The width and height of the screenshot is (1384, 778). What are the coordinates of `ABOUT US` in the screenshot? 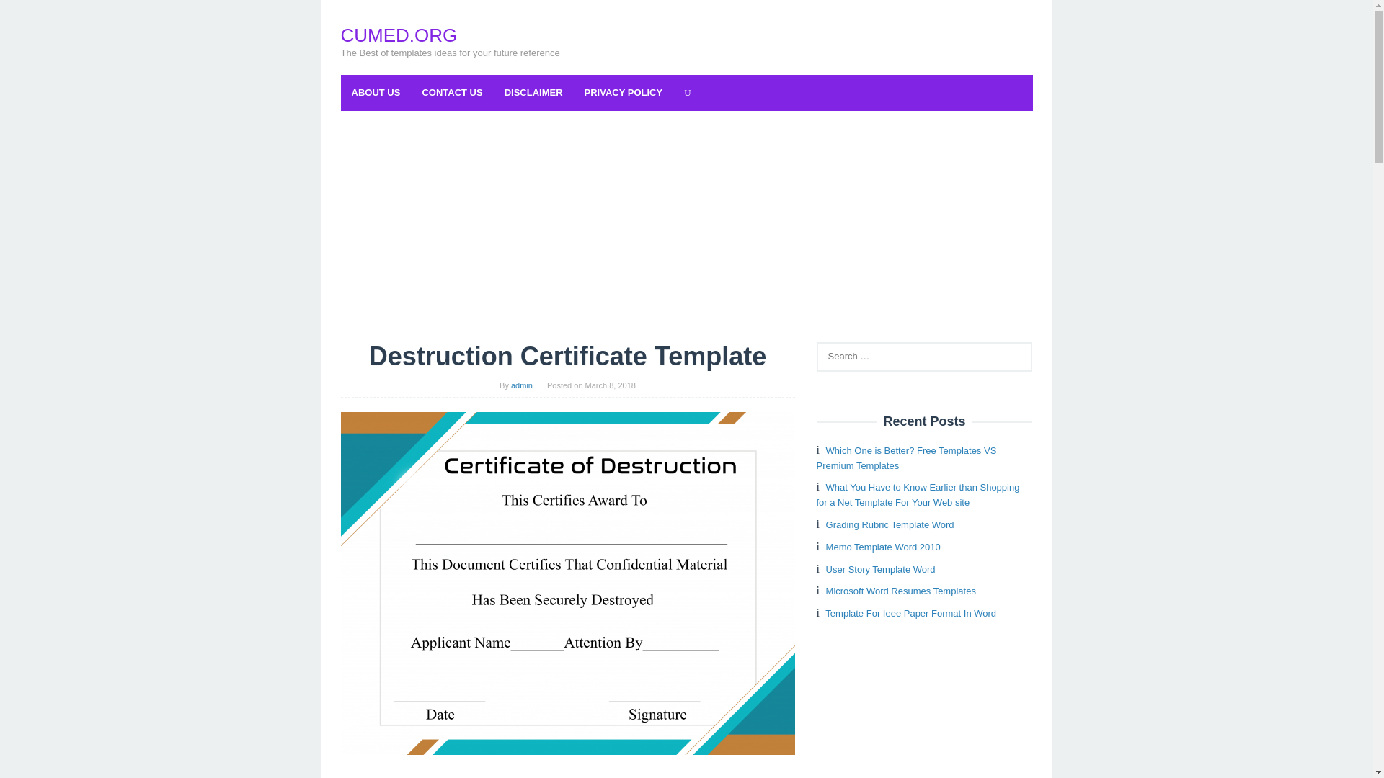 It's located at (376, 92).